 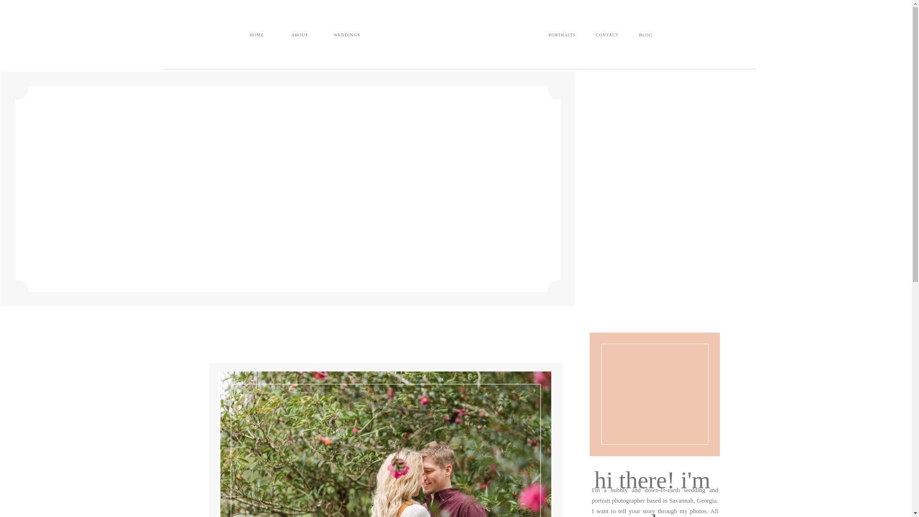 I want to click on BLOG, so click(x=645, y=35).